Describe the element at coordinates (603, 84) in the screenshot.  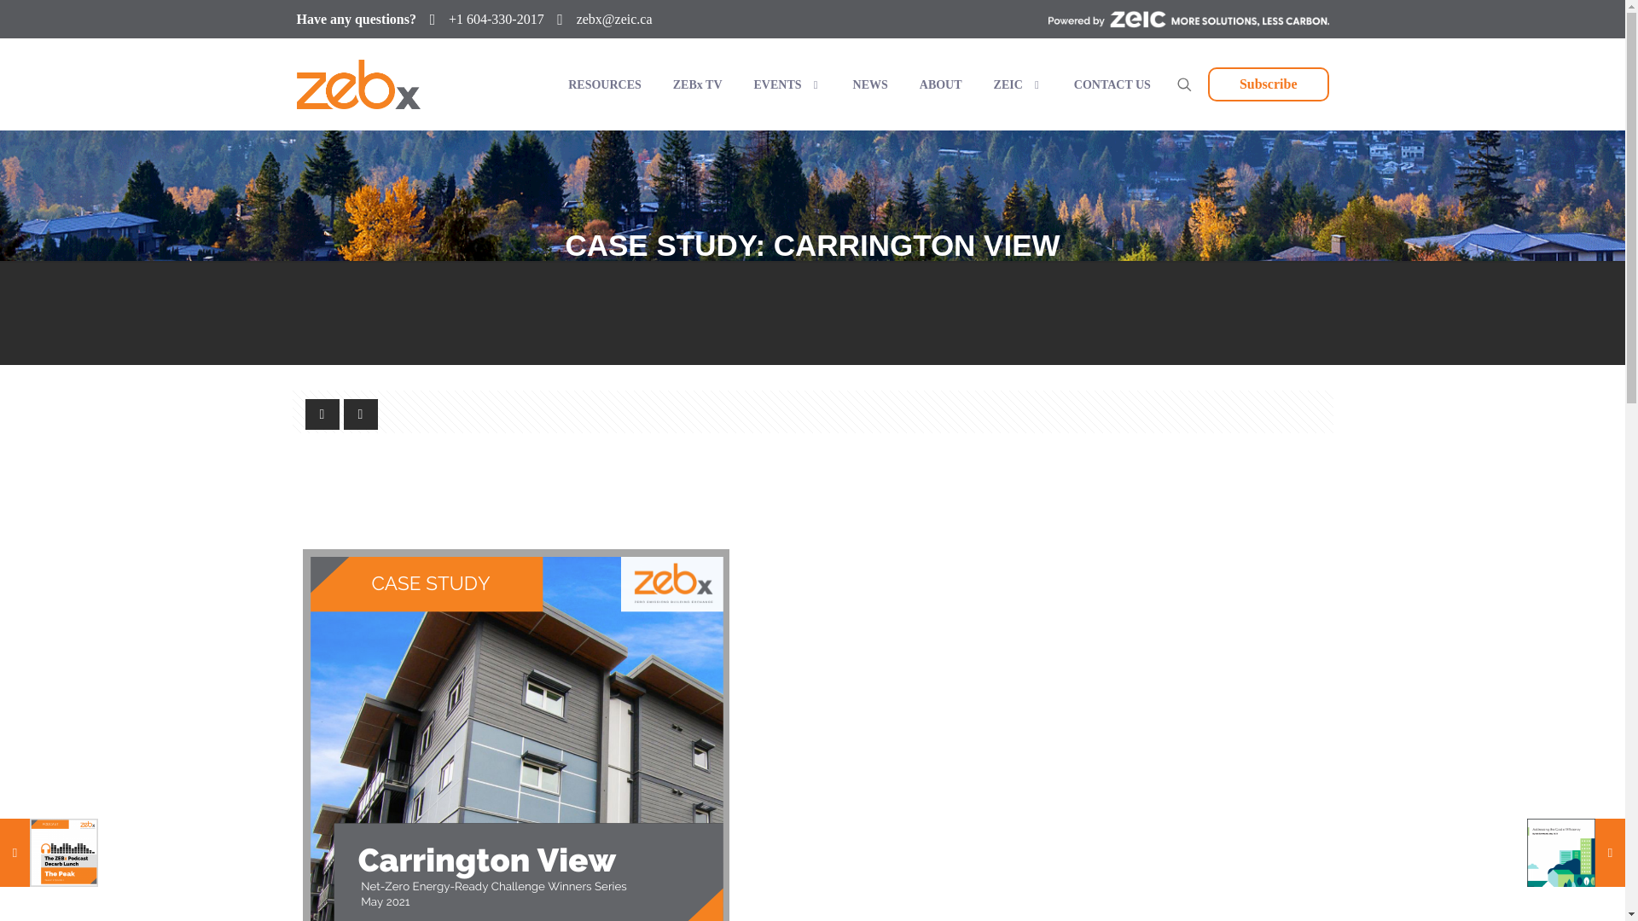
I see `RESOURCES` at that location.